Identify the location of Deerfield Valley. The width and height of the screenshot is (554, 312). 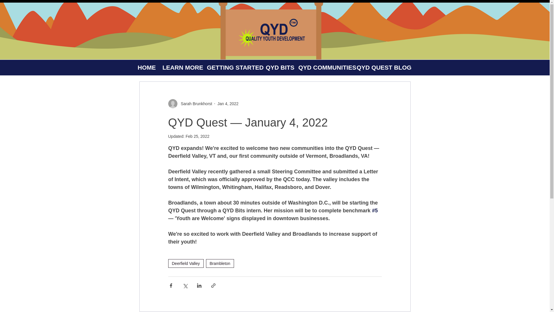
(185, 263).